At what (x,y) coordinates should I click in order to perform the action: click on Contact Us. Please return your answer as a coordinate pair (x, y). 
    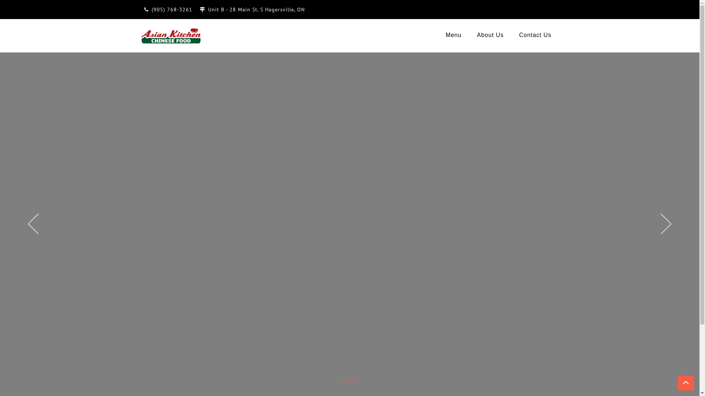
    Looking at the image, I should click on (535, 35).